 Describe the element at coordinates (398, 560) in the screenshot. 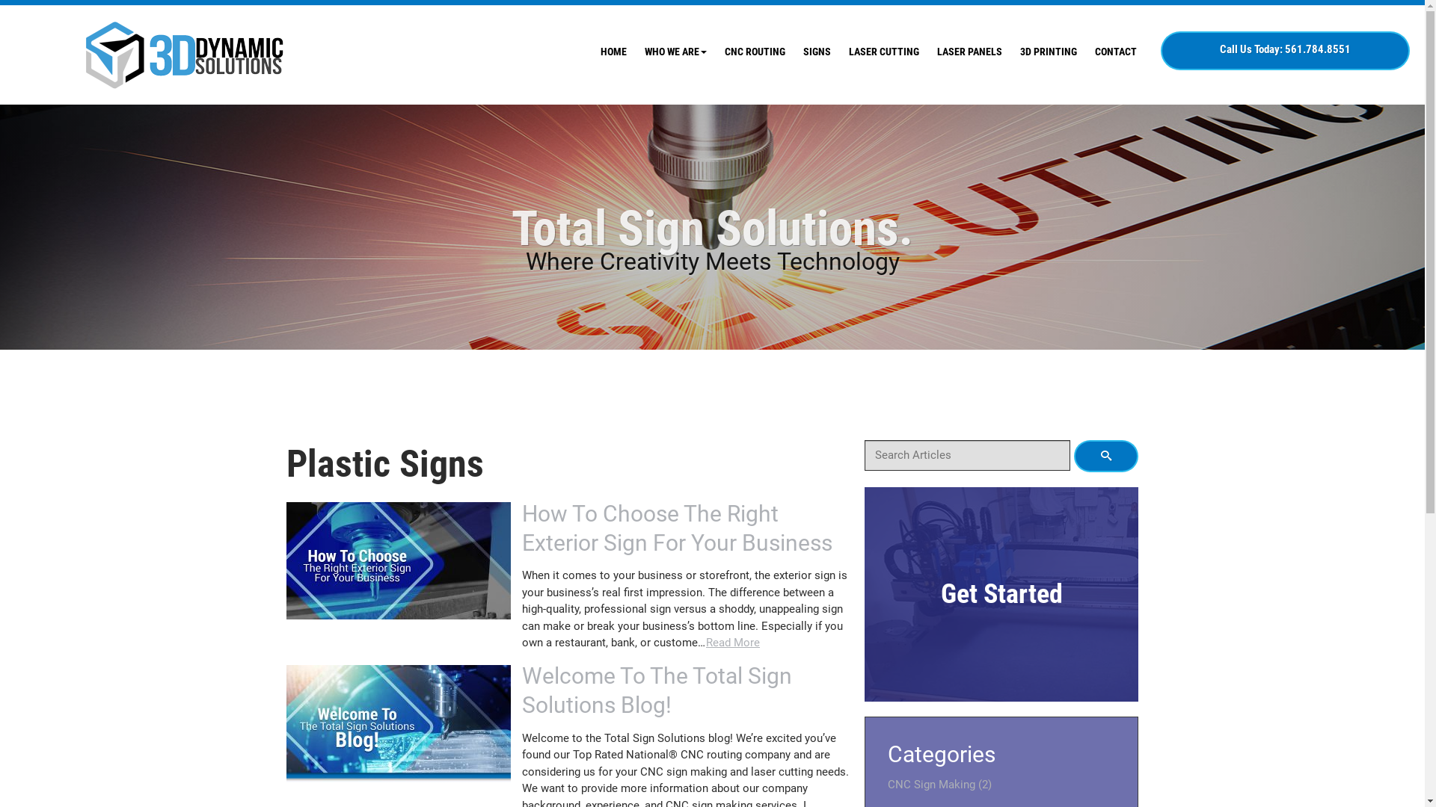

I see `Permanent Link to Full Post` at that location.